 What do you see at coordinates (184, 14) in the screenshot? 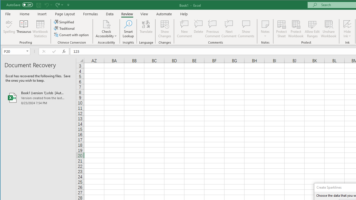
I see `Help` at bounding box center [184, 14].